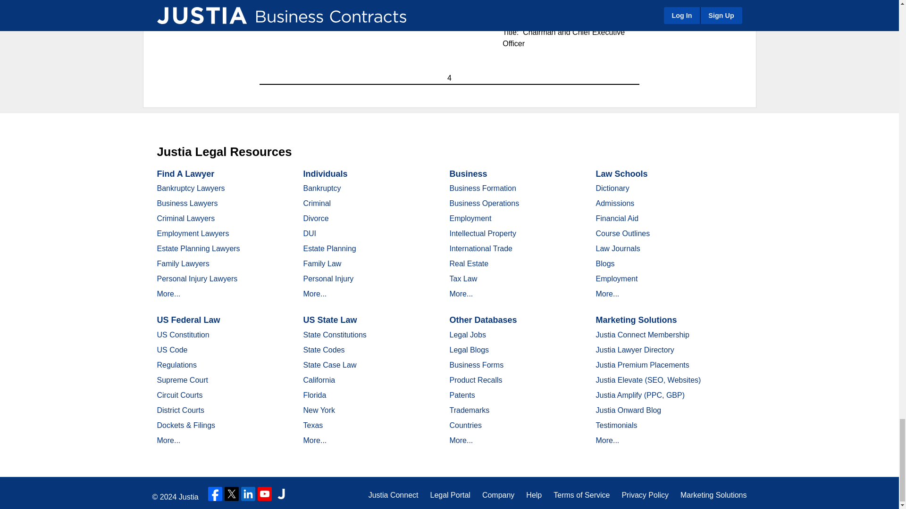  Describe the element at coordinates (193, 234) in the screenshot. I see `Employment Lawyers` at that location.